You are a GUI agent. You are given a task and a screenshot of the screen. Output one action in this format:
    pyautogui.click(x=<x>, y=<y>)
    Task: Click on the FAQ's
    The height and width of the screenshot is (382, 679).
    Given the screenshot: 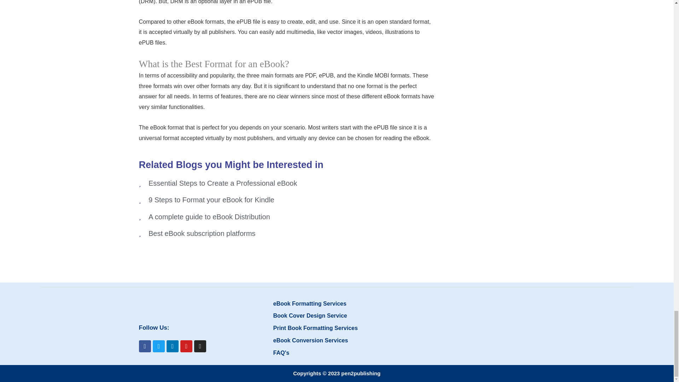 What is the action you would take?
    pyautogui.click(x=337, y=353)
    